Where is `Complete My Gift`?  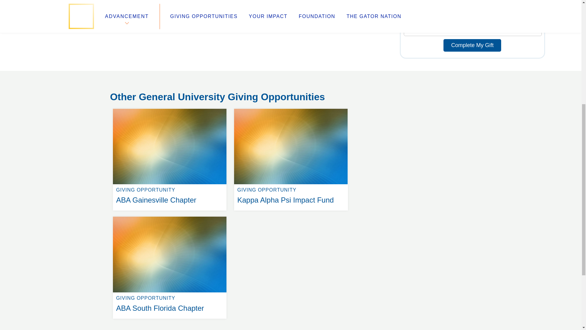
Complete My Gift is located at coordinates (216, 99).